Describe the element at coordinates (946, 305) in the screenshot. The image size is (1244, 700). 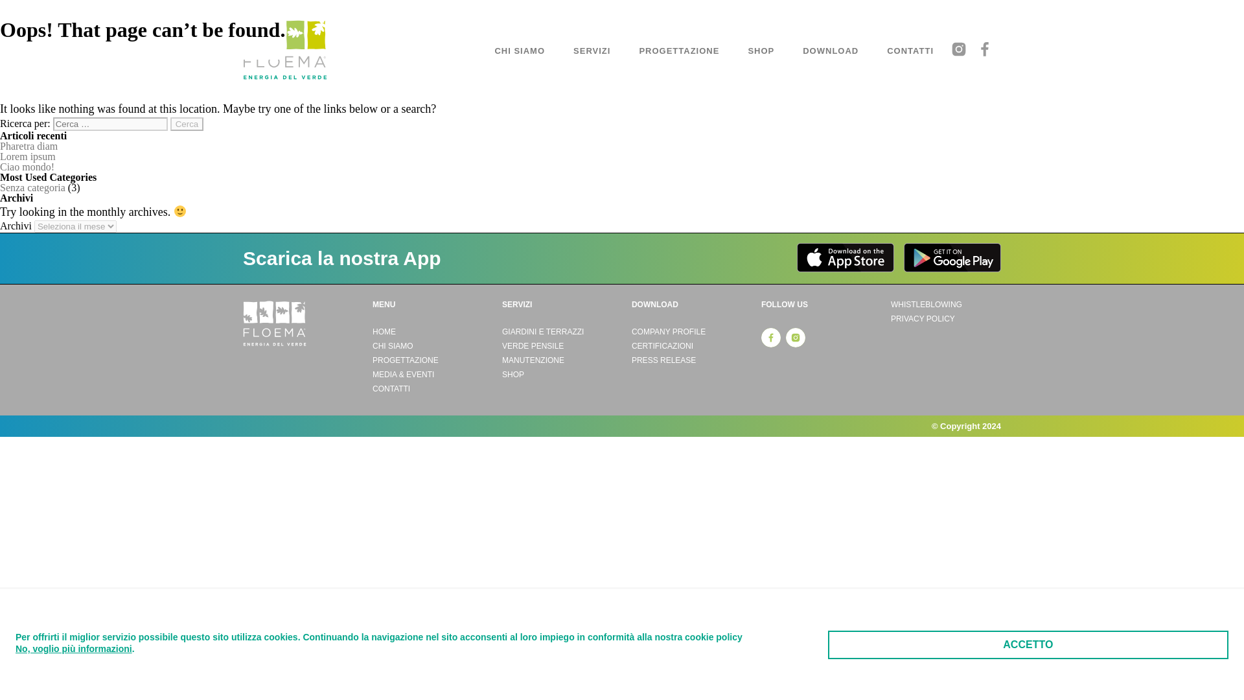
I see `WHISTLEBLOWING` at that location.